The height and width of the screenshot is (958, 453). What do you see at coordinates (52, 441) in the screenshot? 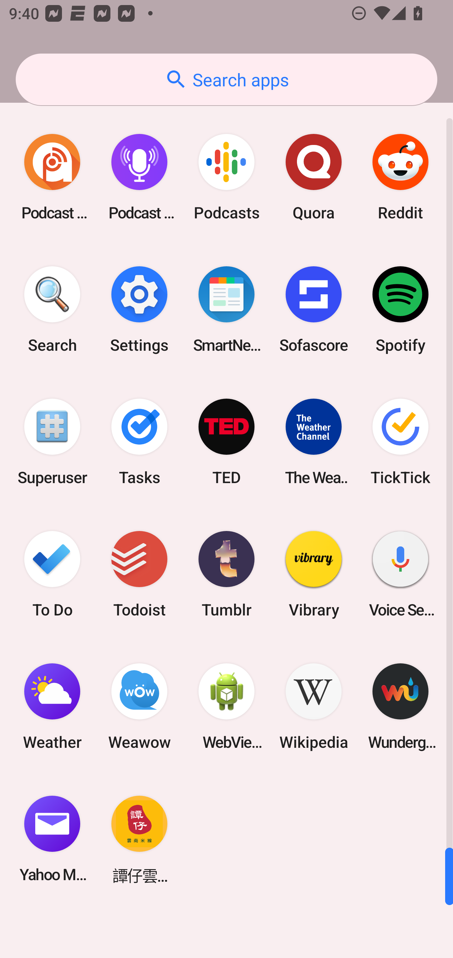
I see `Superuser` at bounding box center [52, 441].